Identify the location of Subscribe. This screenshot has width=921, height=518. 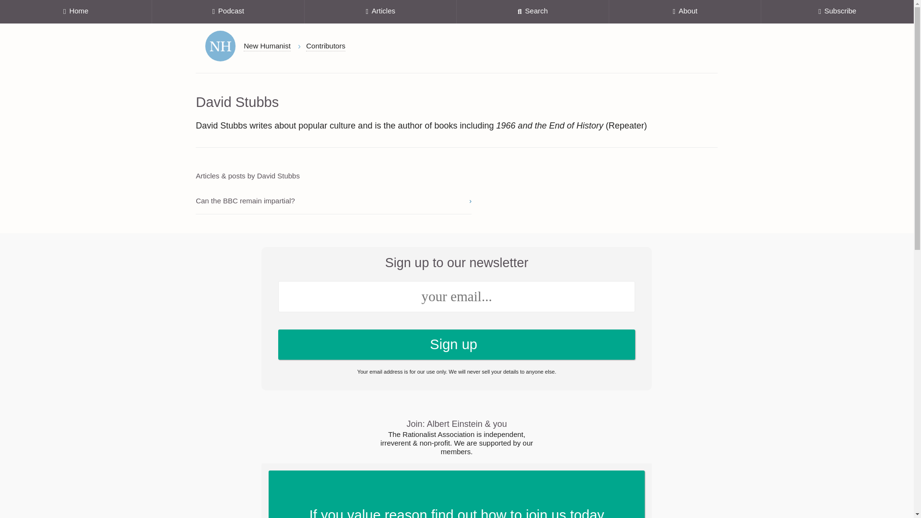
(838, 12).